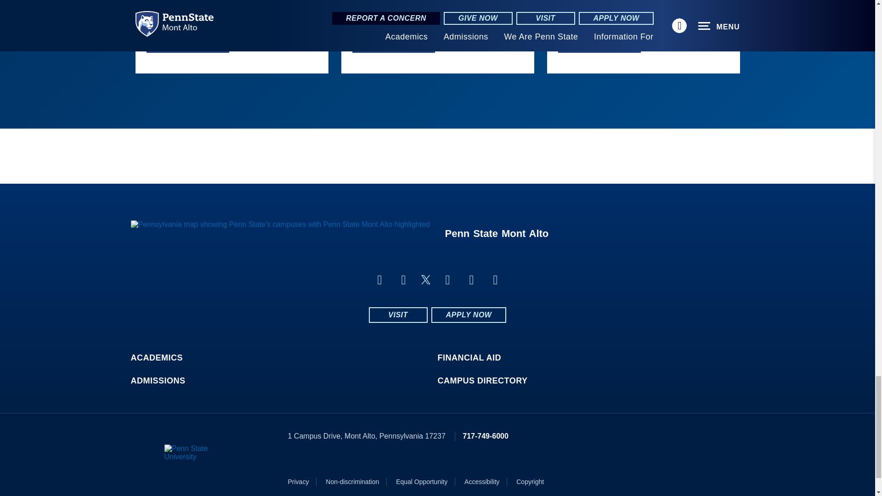 The height and width of the screenshot is (496, 882). Describe the element at coordinates (379, 280) in the screenshot. I see `facebook` at that location.